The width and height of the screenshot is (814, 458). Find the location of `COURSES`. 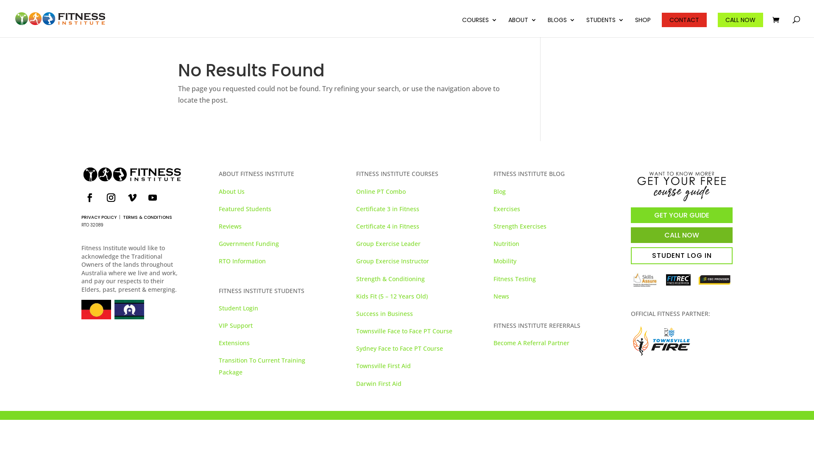

COURSES is located at coordinates (480, 25).